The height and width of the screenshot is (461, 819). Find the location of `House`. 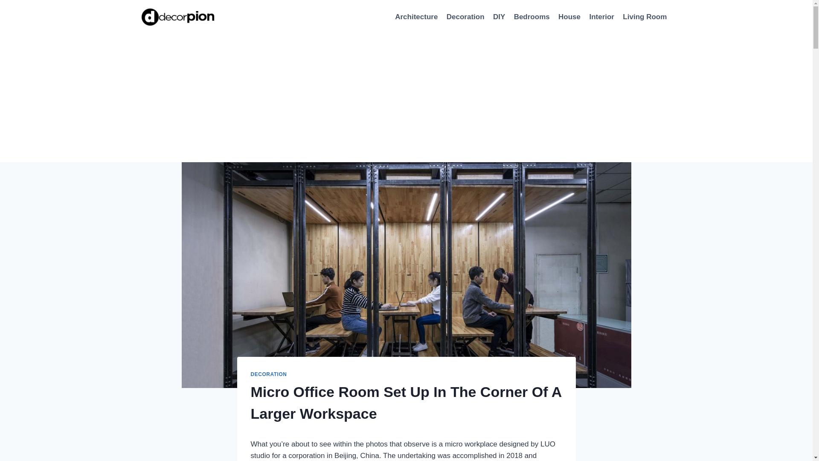

House is located at coordinates (569, 17).